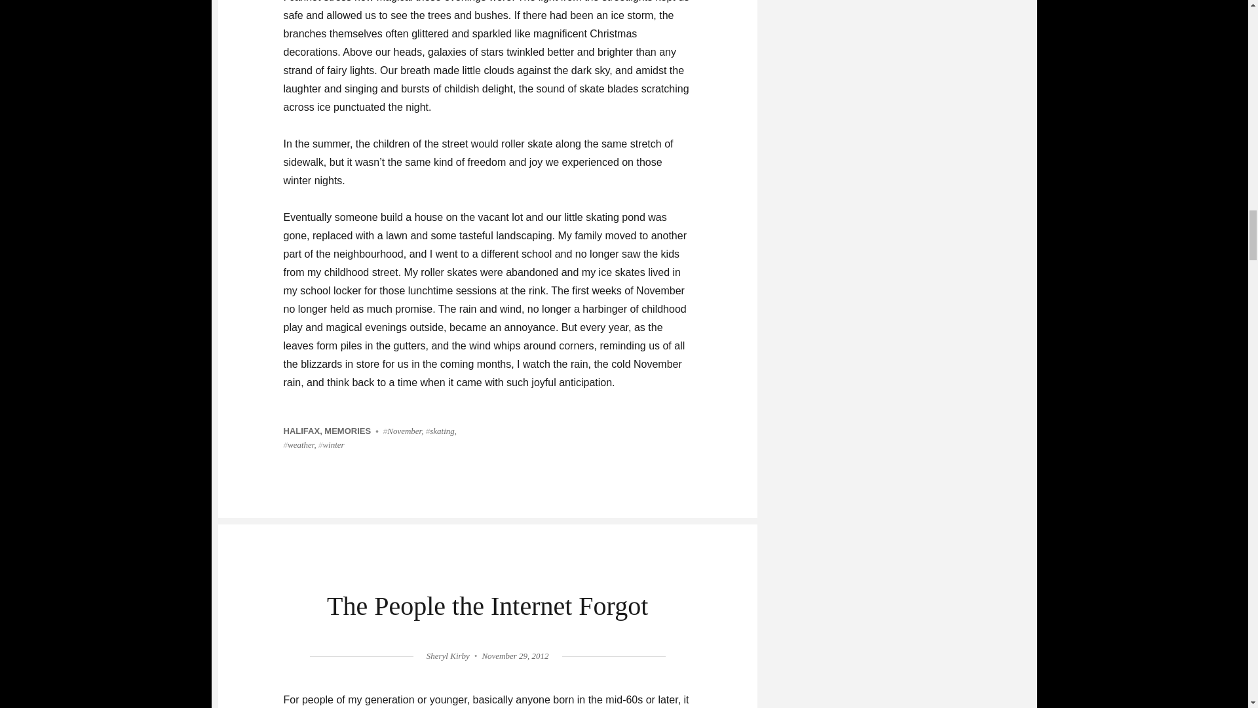 This screenshot has width=1258, height=708. I want to click on skating, so click(440, 431).